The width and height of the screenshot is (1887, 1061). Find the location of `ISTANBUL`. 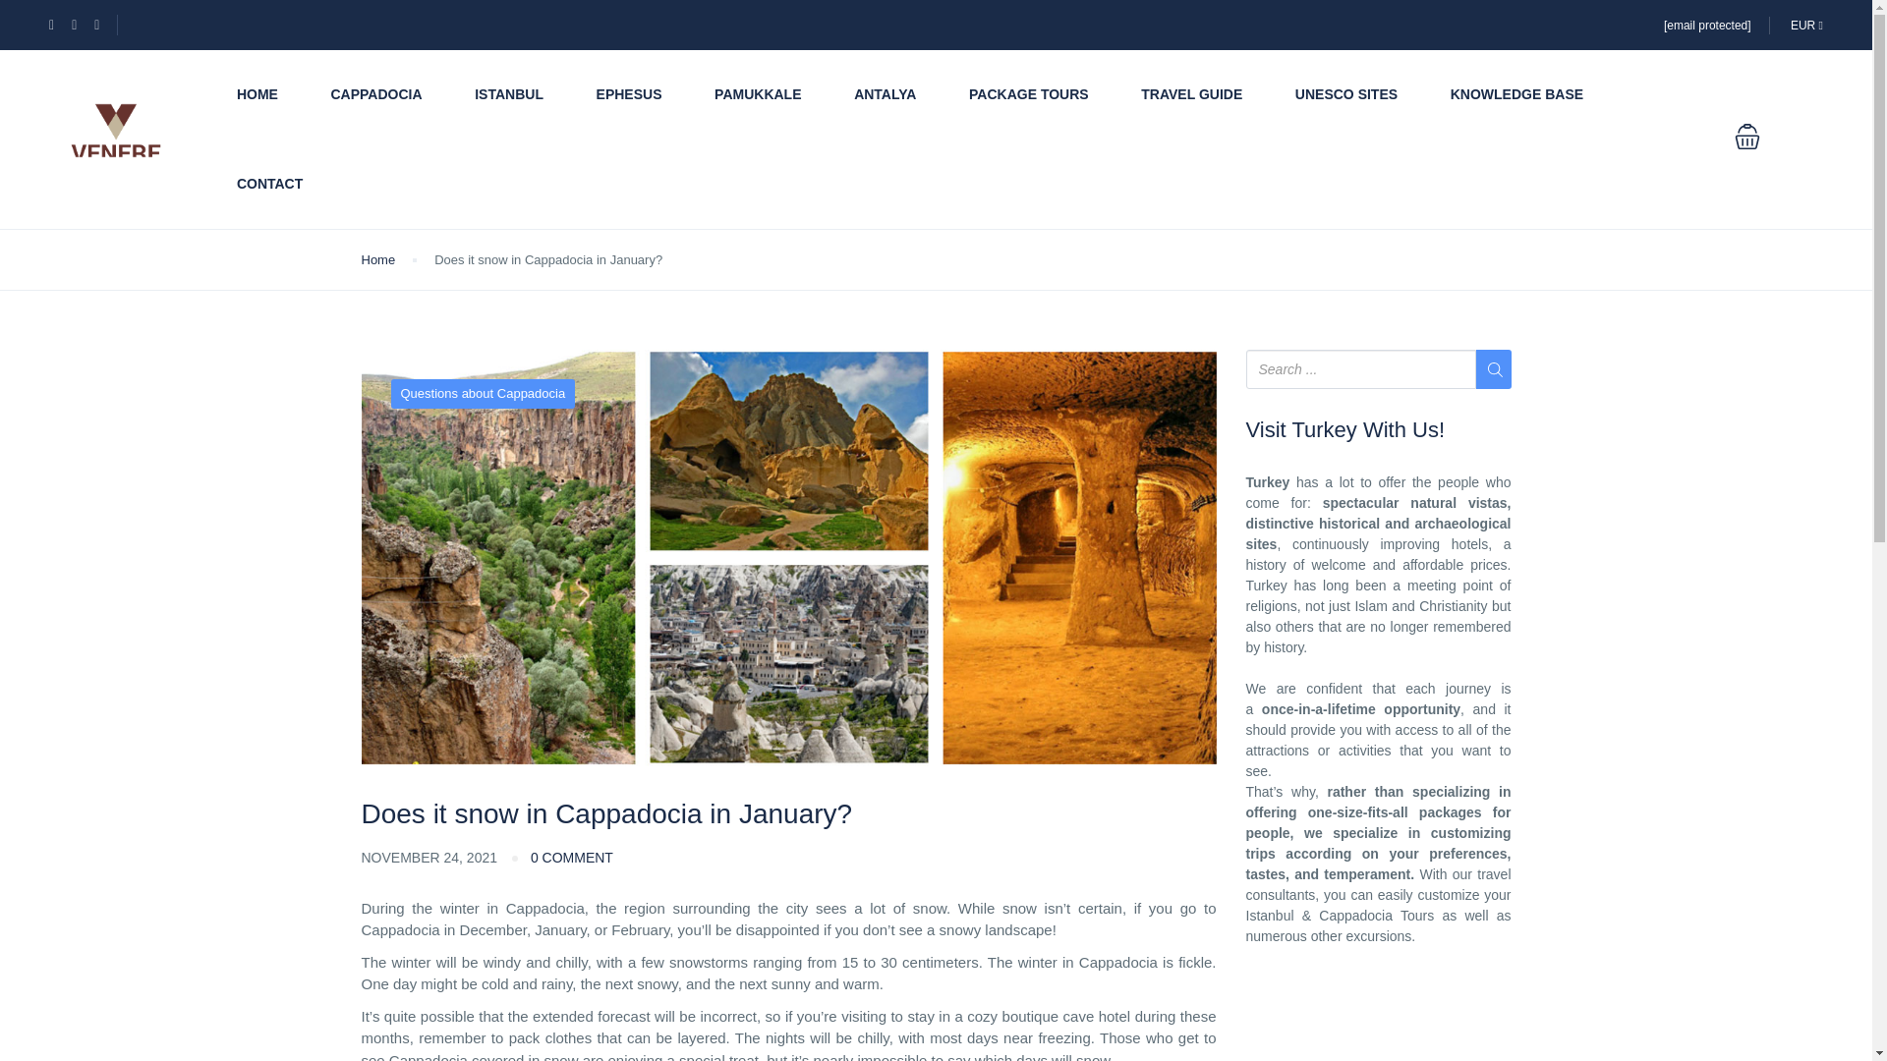

ISTANBUL is located at coordinates (509, 94).